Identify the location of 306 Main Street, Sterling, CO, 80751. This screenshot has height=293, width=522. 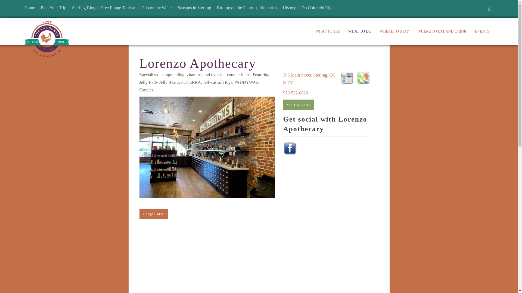
(310, 79).